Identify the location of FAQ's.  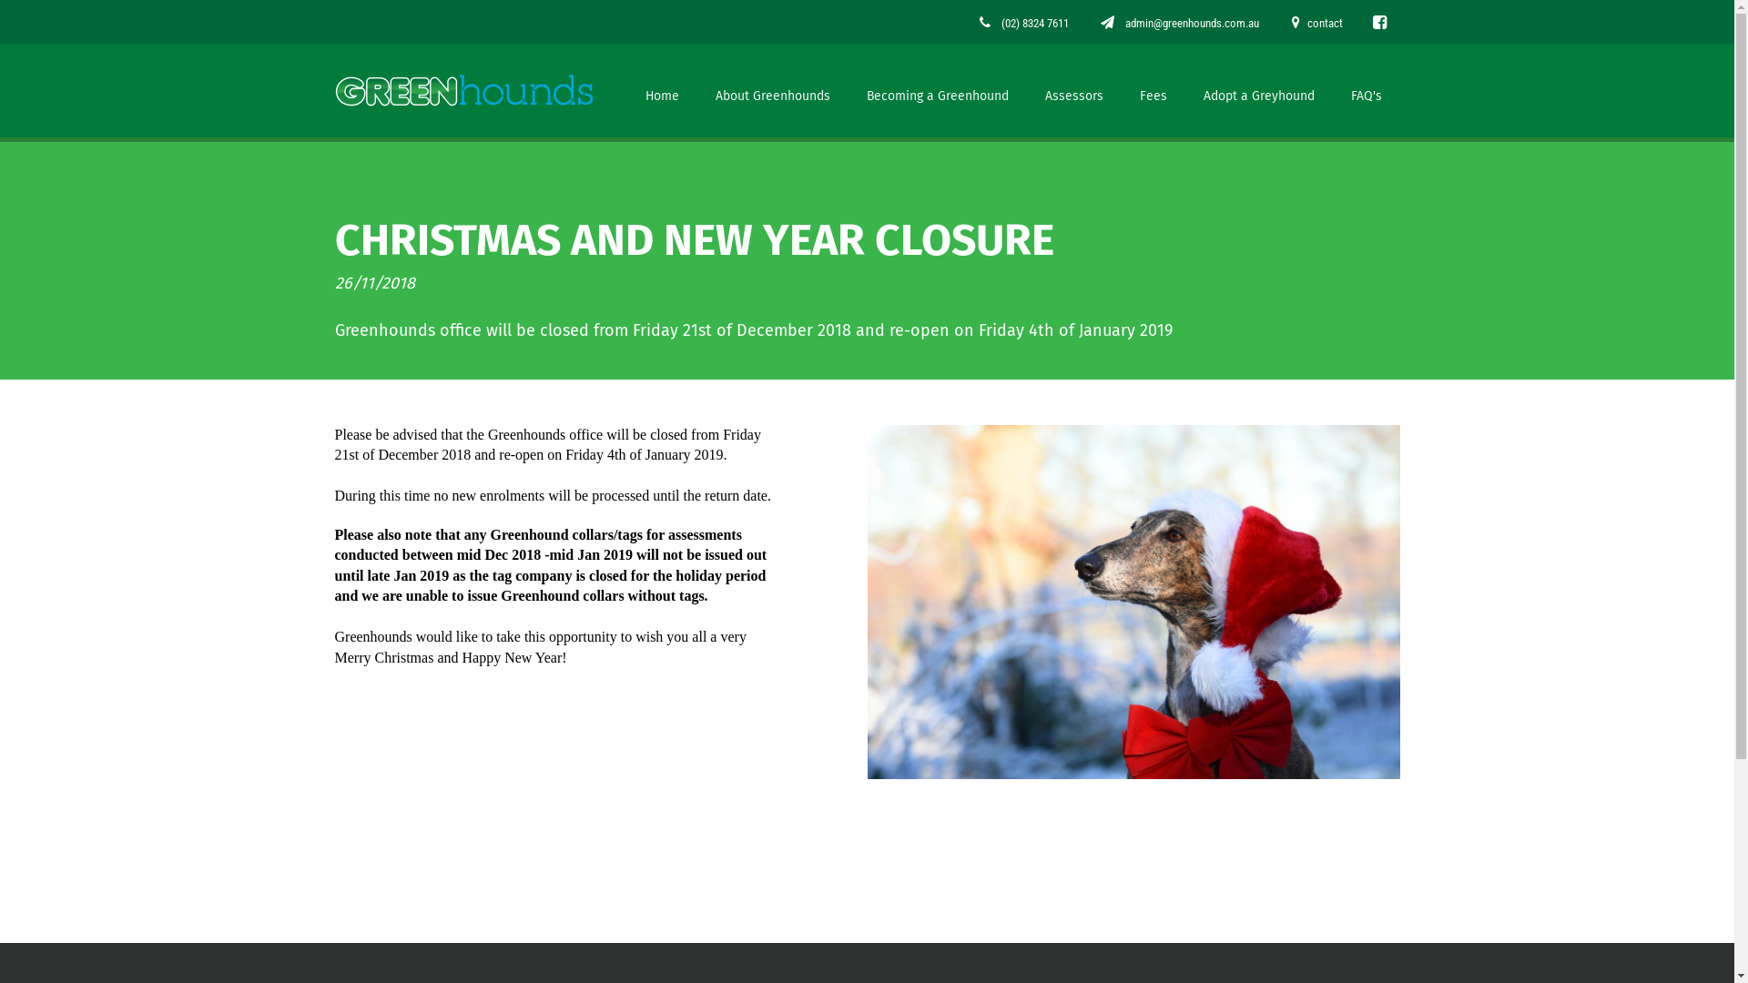
(1367, 91).